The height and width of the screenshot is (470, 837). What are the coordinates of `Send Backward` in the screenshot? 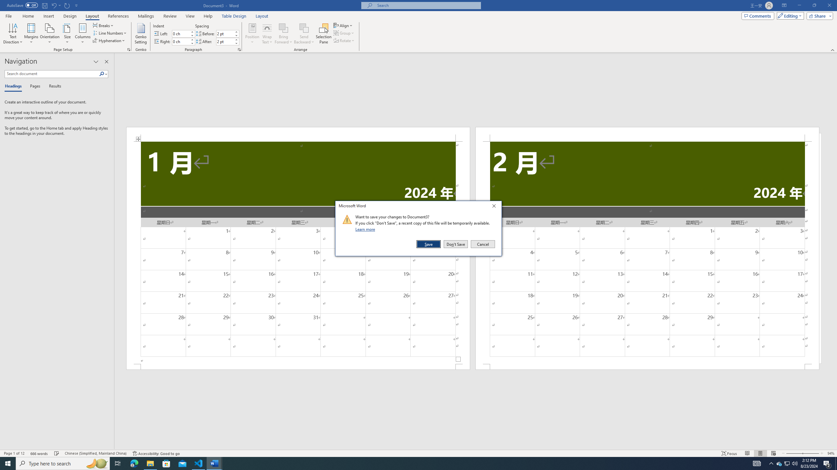 It's located at (304, 28).